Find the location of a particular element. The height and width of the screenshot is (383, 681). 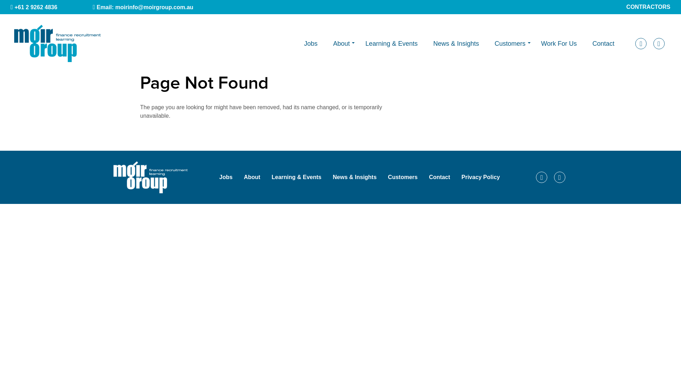

Moir Group is located at coordinates (150, 177).